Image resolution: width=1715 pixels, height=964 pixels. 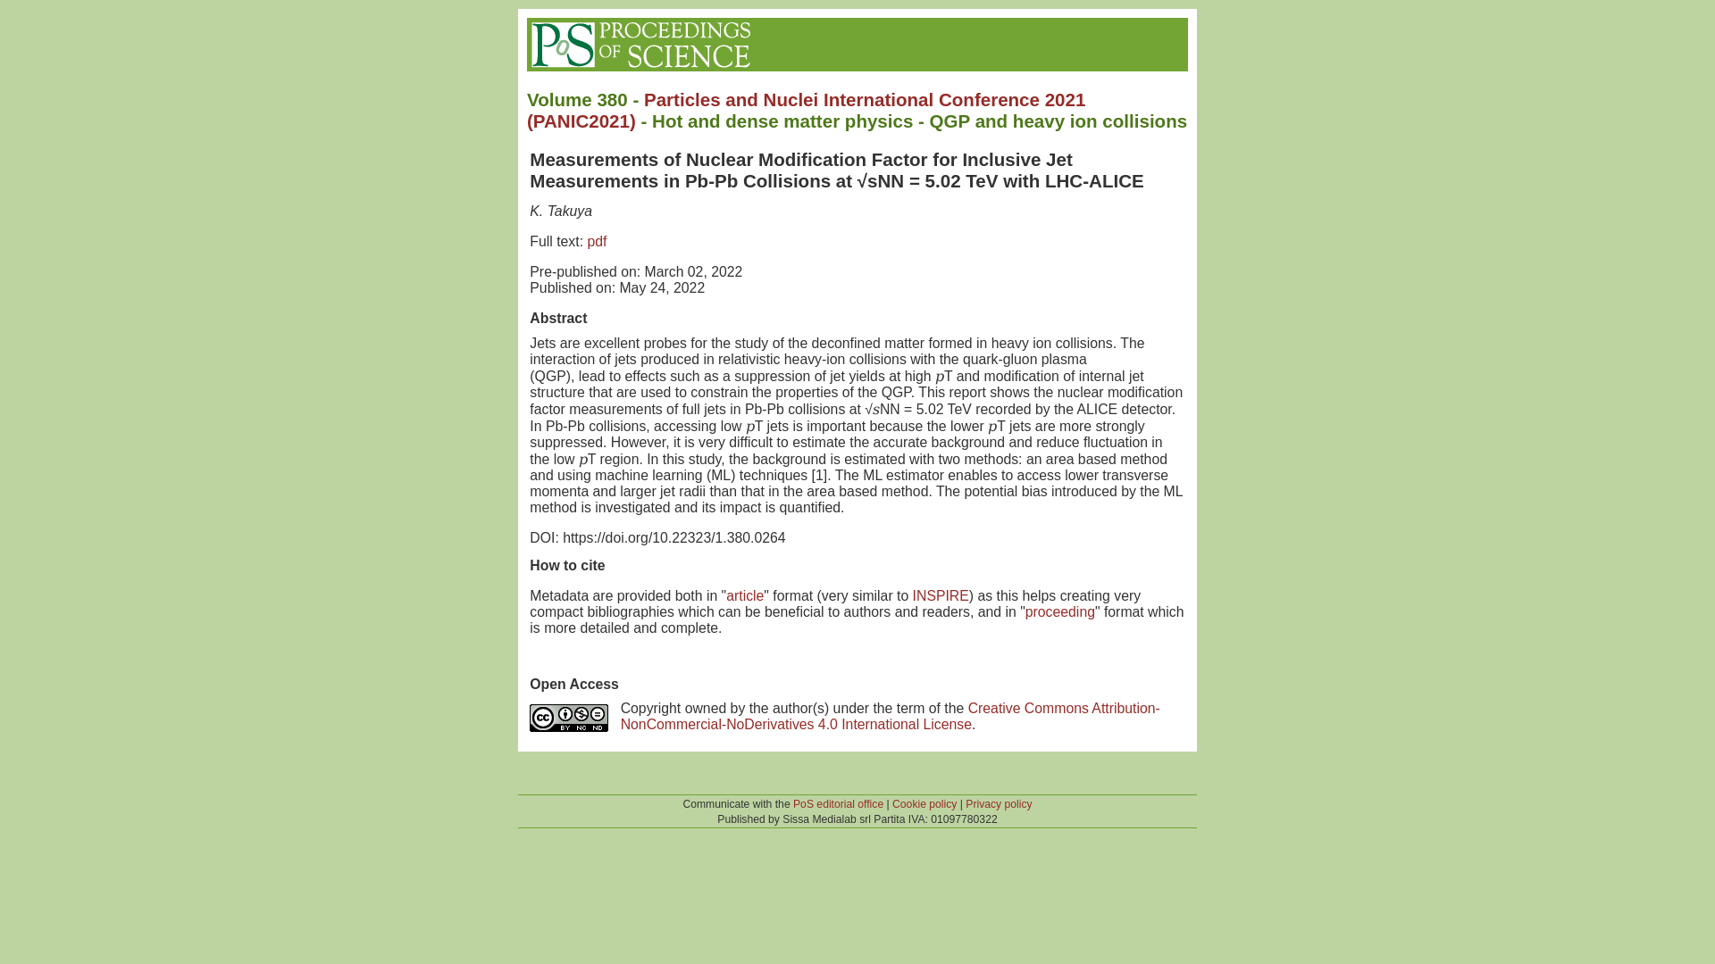 I want to click on INSPIRE, so click(x=940, y=595).